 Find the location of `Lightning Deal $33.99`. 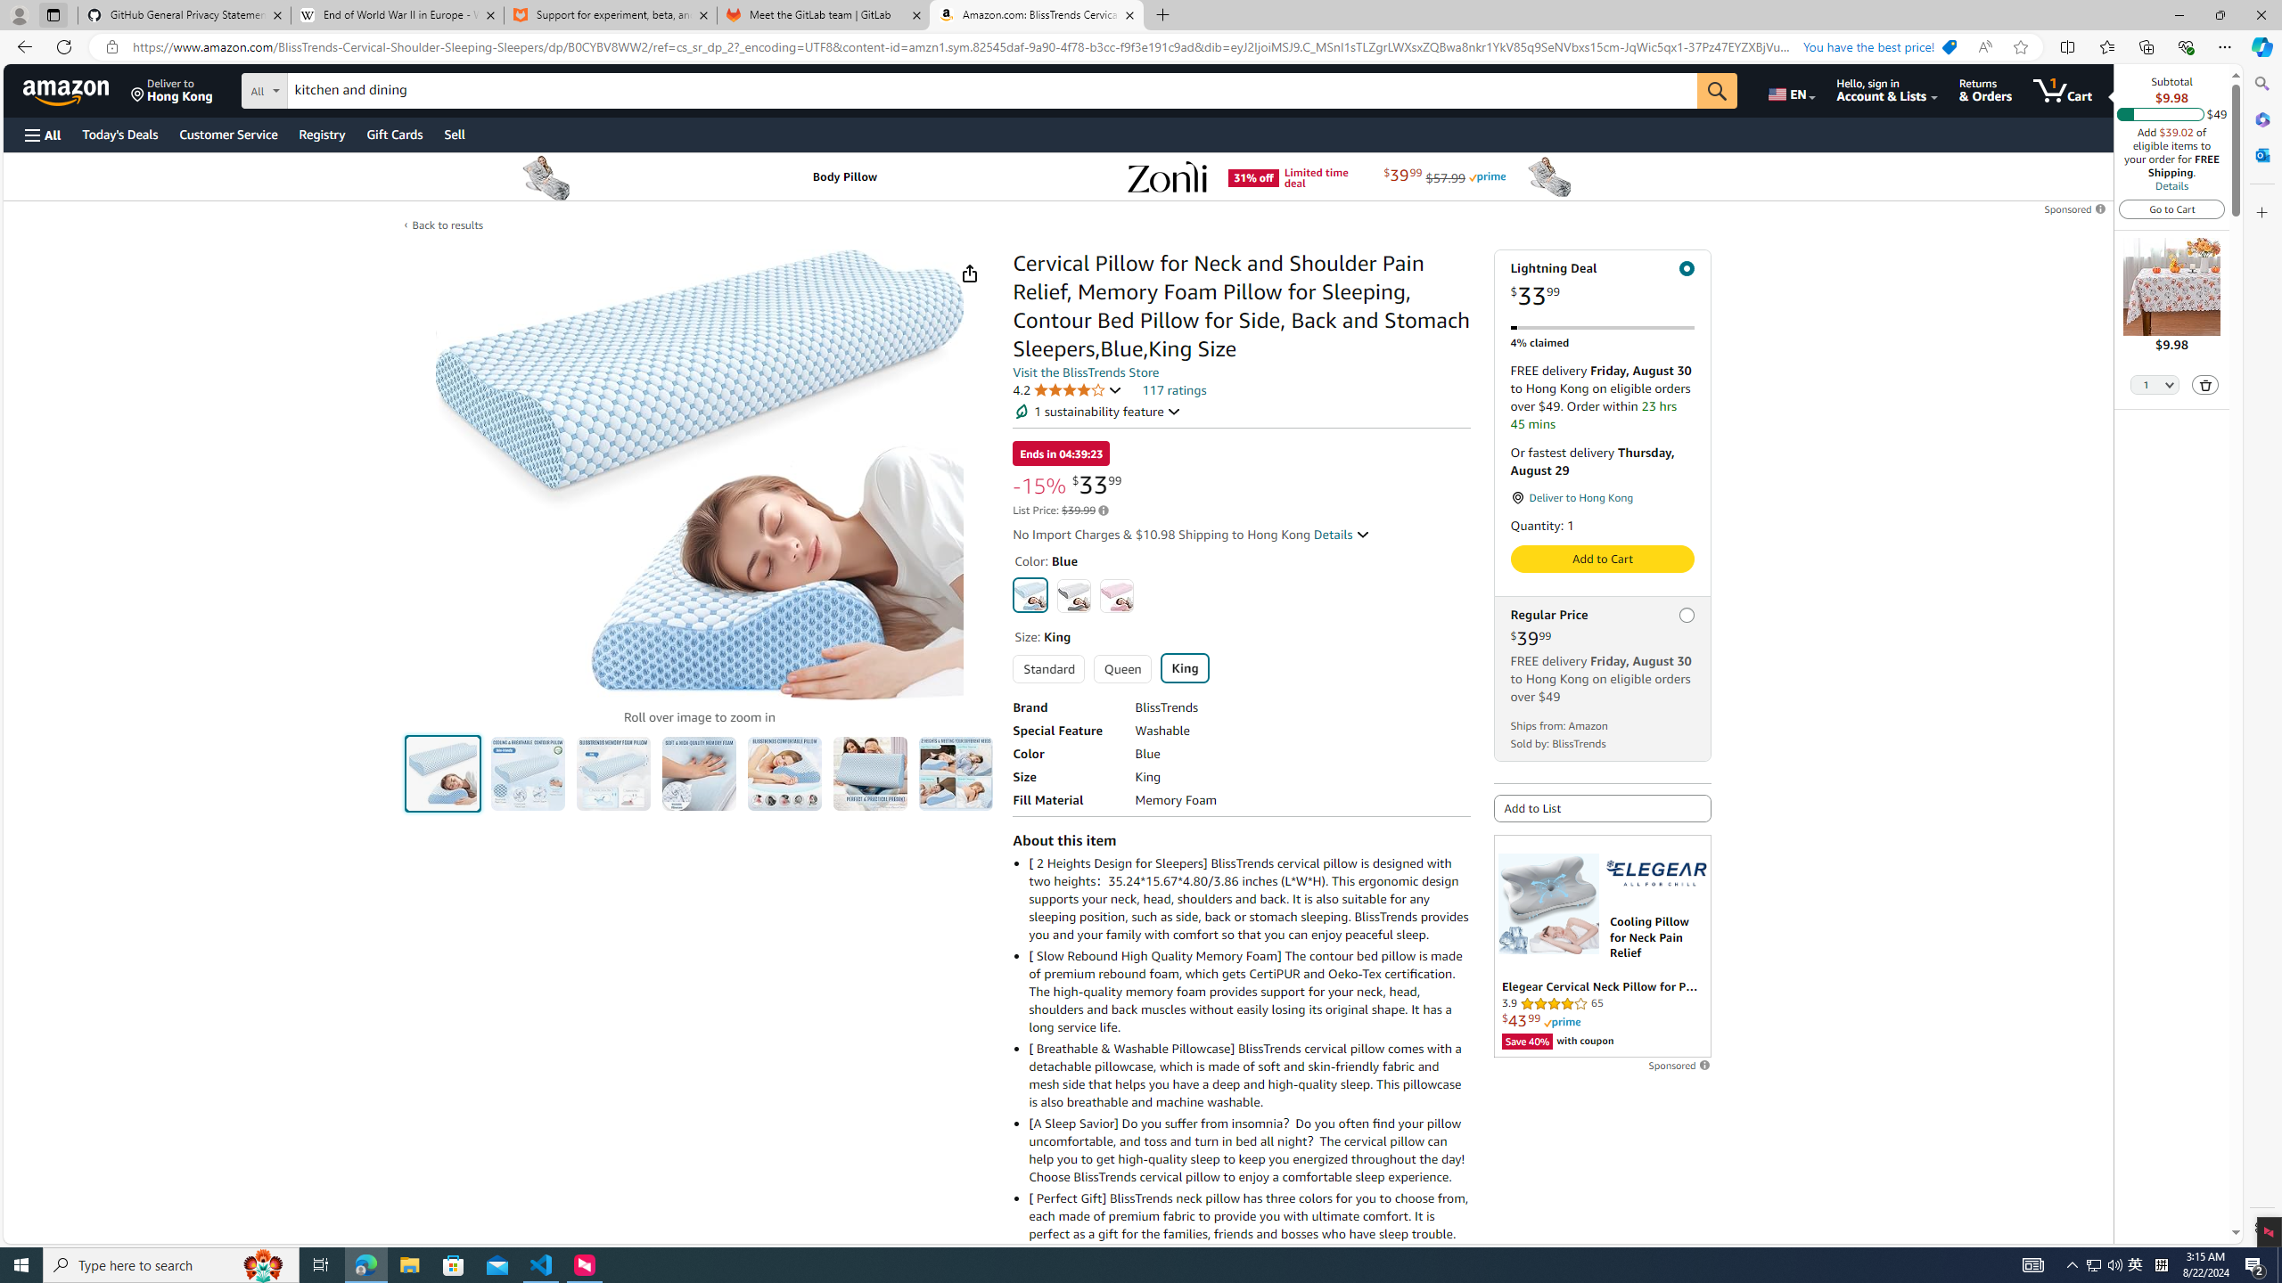

Lightning Deal $33.99 is located at coordinates (1603, 285).